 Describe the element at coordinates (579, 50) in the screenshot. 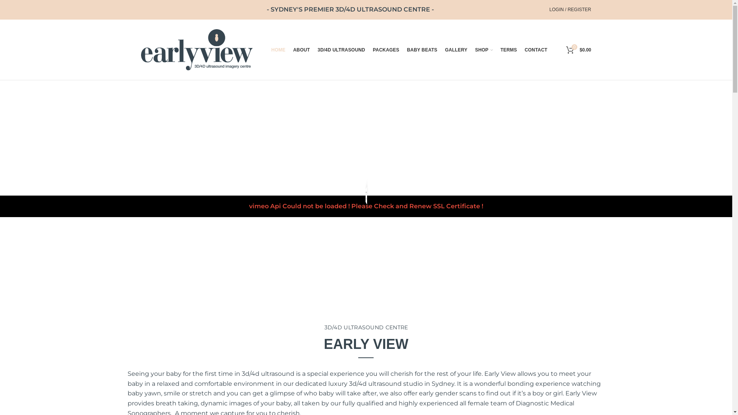

I see `0
$0.00` at that location.